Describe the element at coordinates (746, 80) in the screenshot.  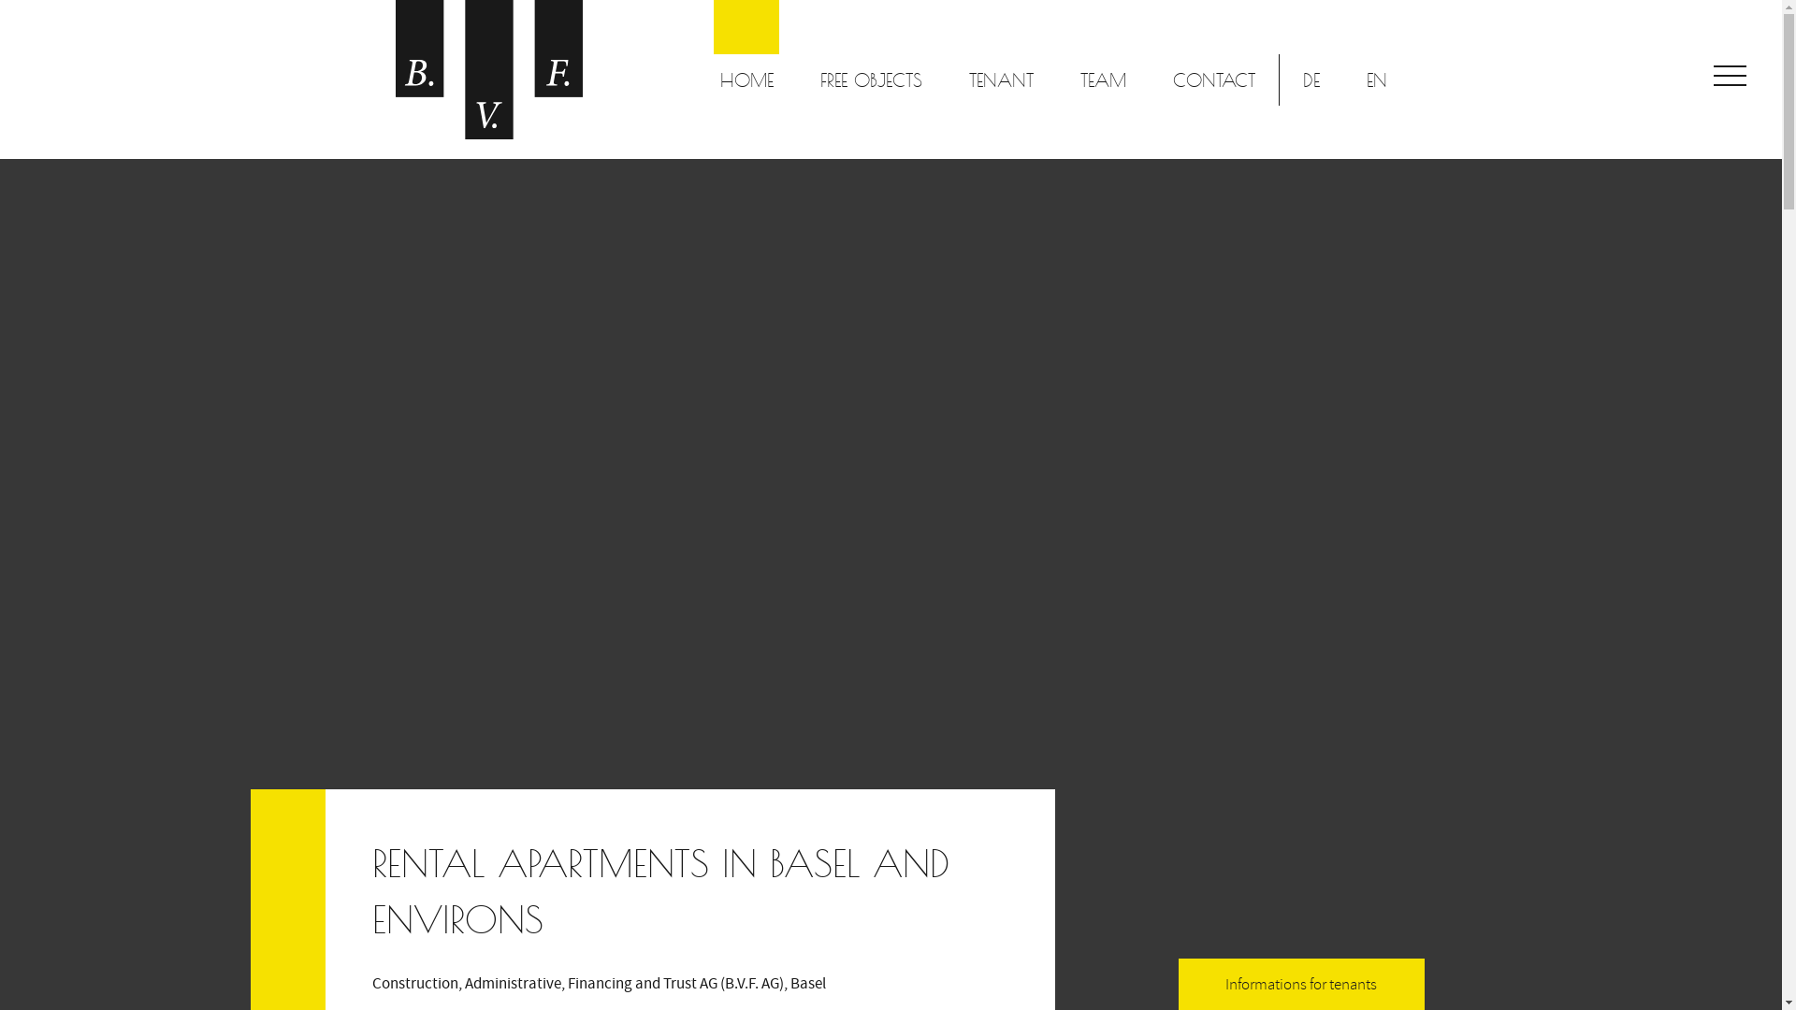
I see `HOME` at that location.